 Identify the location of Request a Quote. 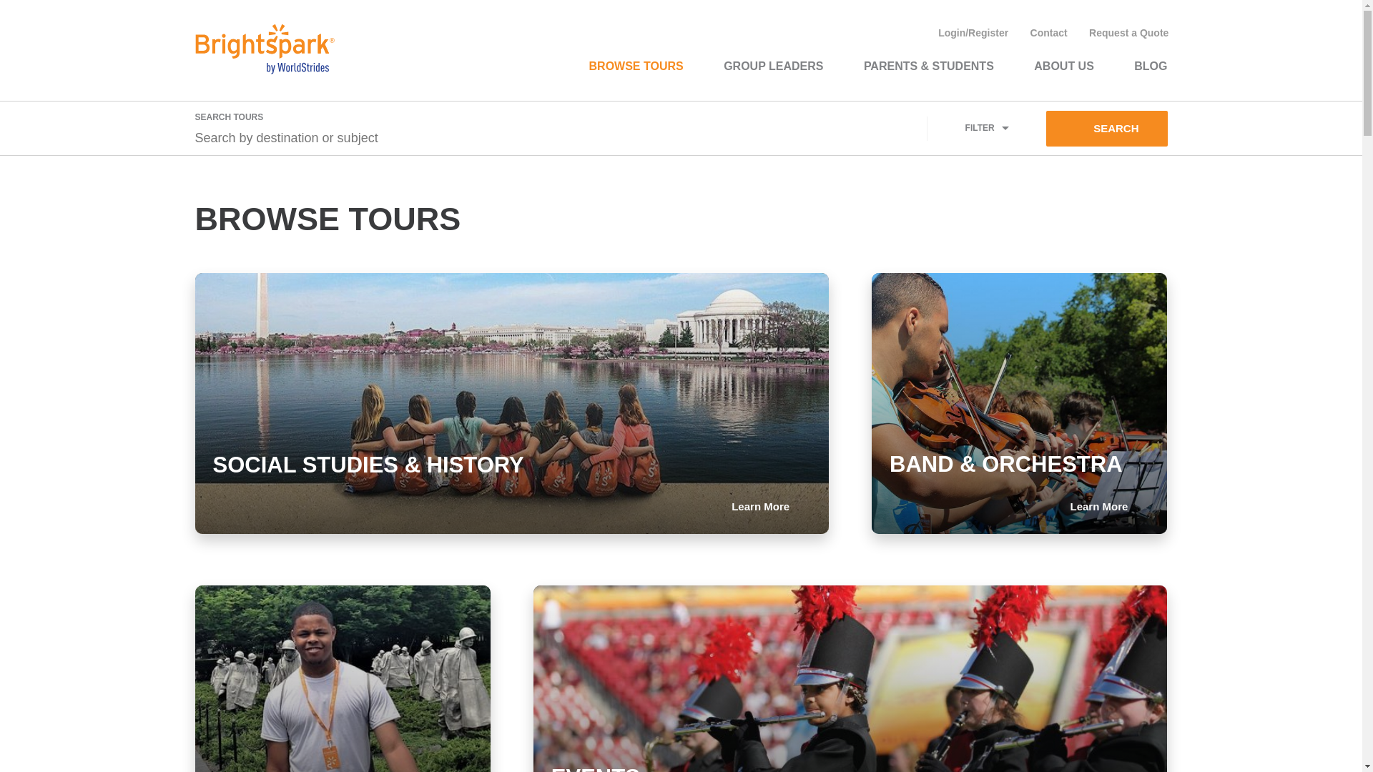
(1128, 33).